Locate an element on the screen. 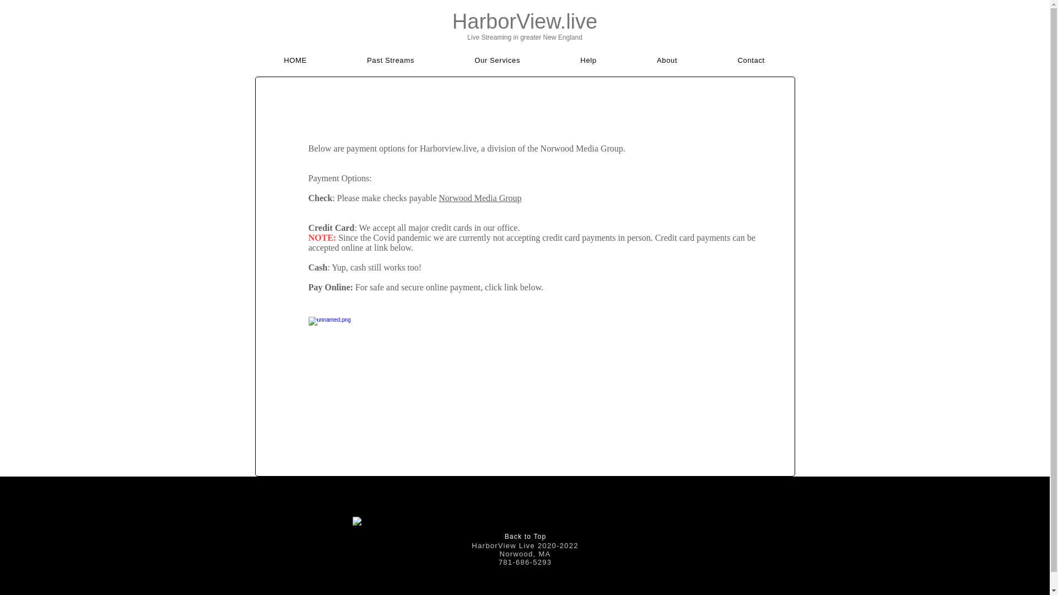 The height and width of the screenshot is (595, 1058). Our Services is located at coordinates (497, 60).